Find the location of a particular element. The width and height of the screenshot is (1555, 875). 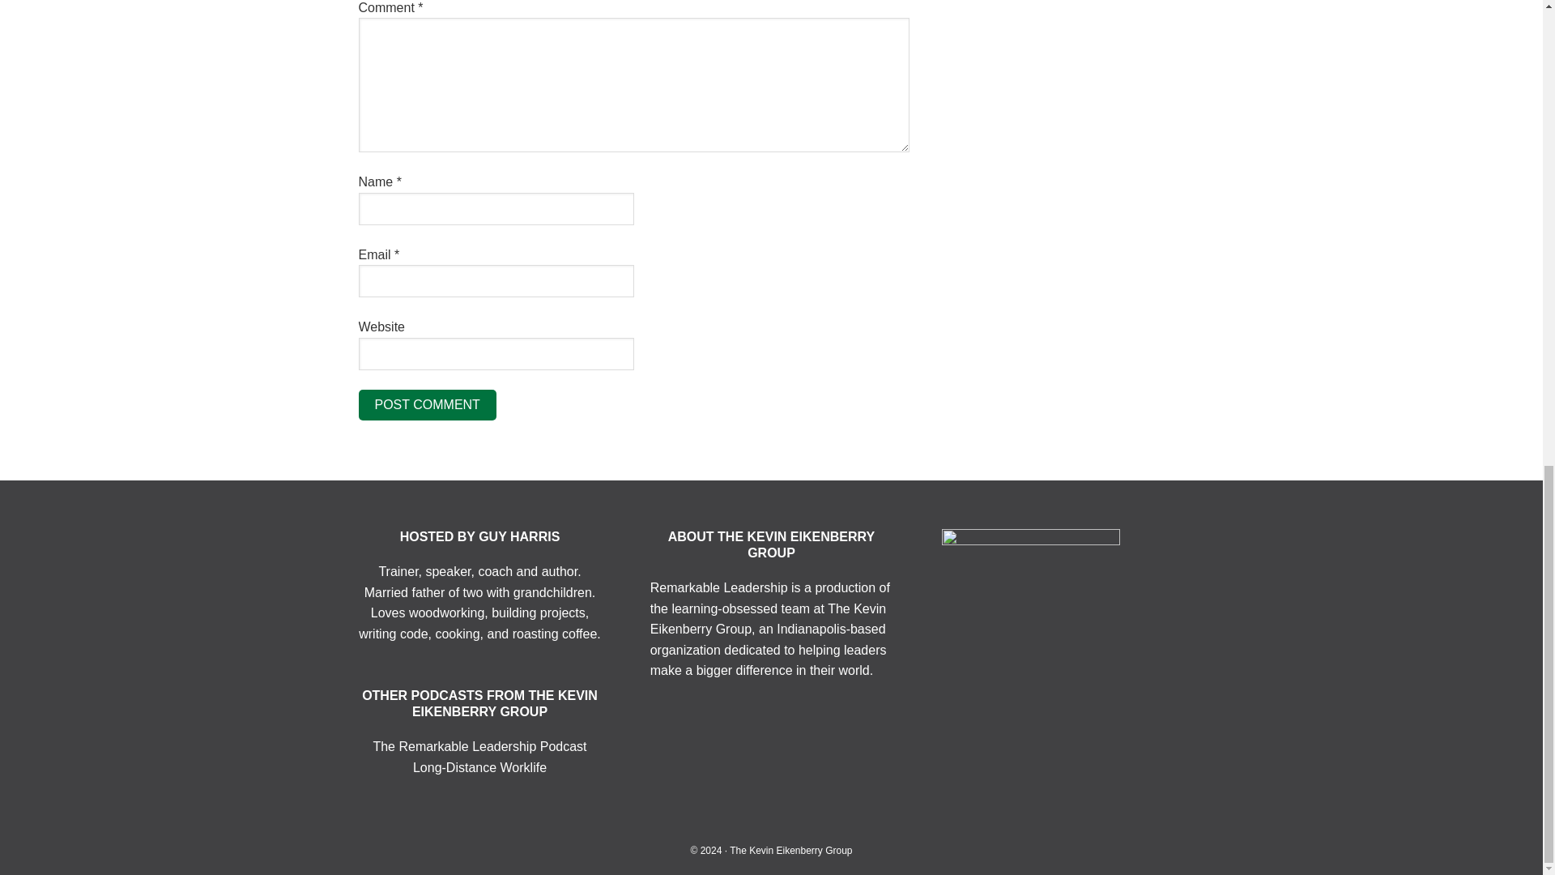

The Remarkable Leadership Podcast is located at coordinates (479, 745).